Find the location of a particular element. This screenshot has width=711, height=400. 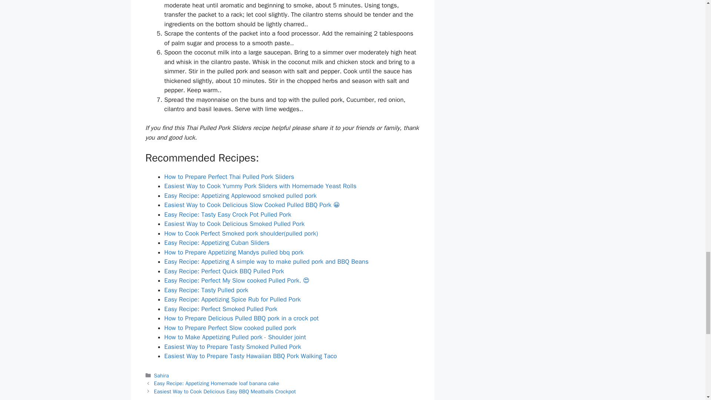

Easy Recipe: Appetizing Homemade loaf banana cake is located at coordinates (217, 383).